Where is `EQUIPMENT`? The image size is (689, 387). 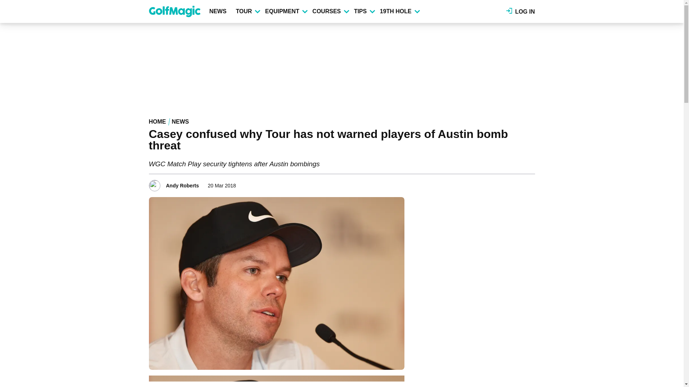 EQUIPMENT is located at coordinates (286, 11).